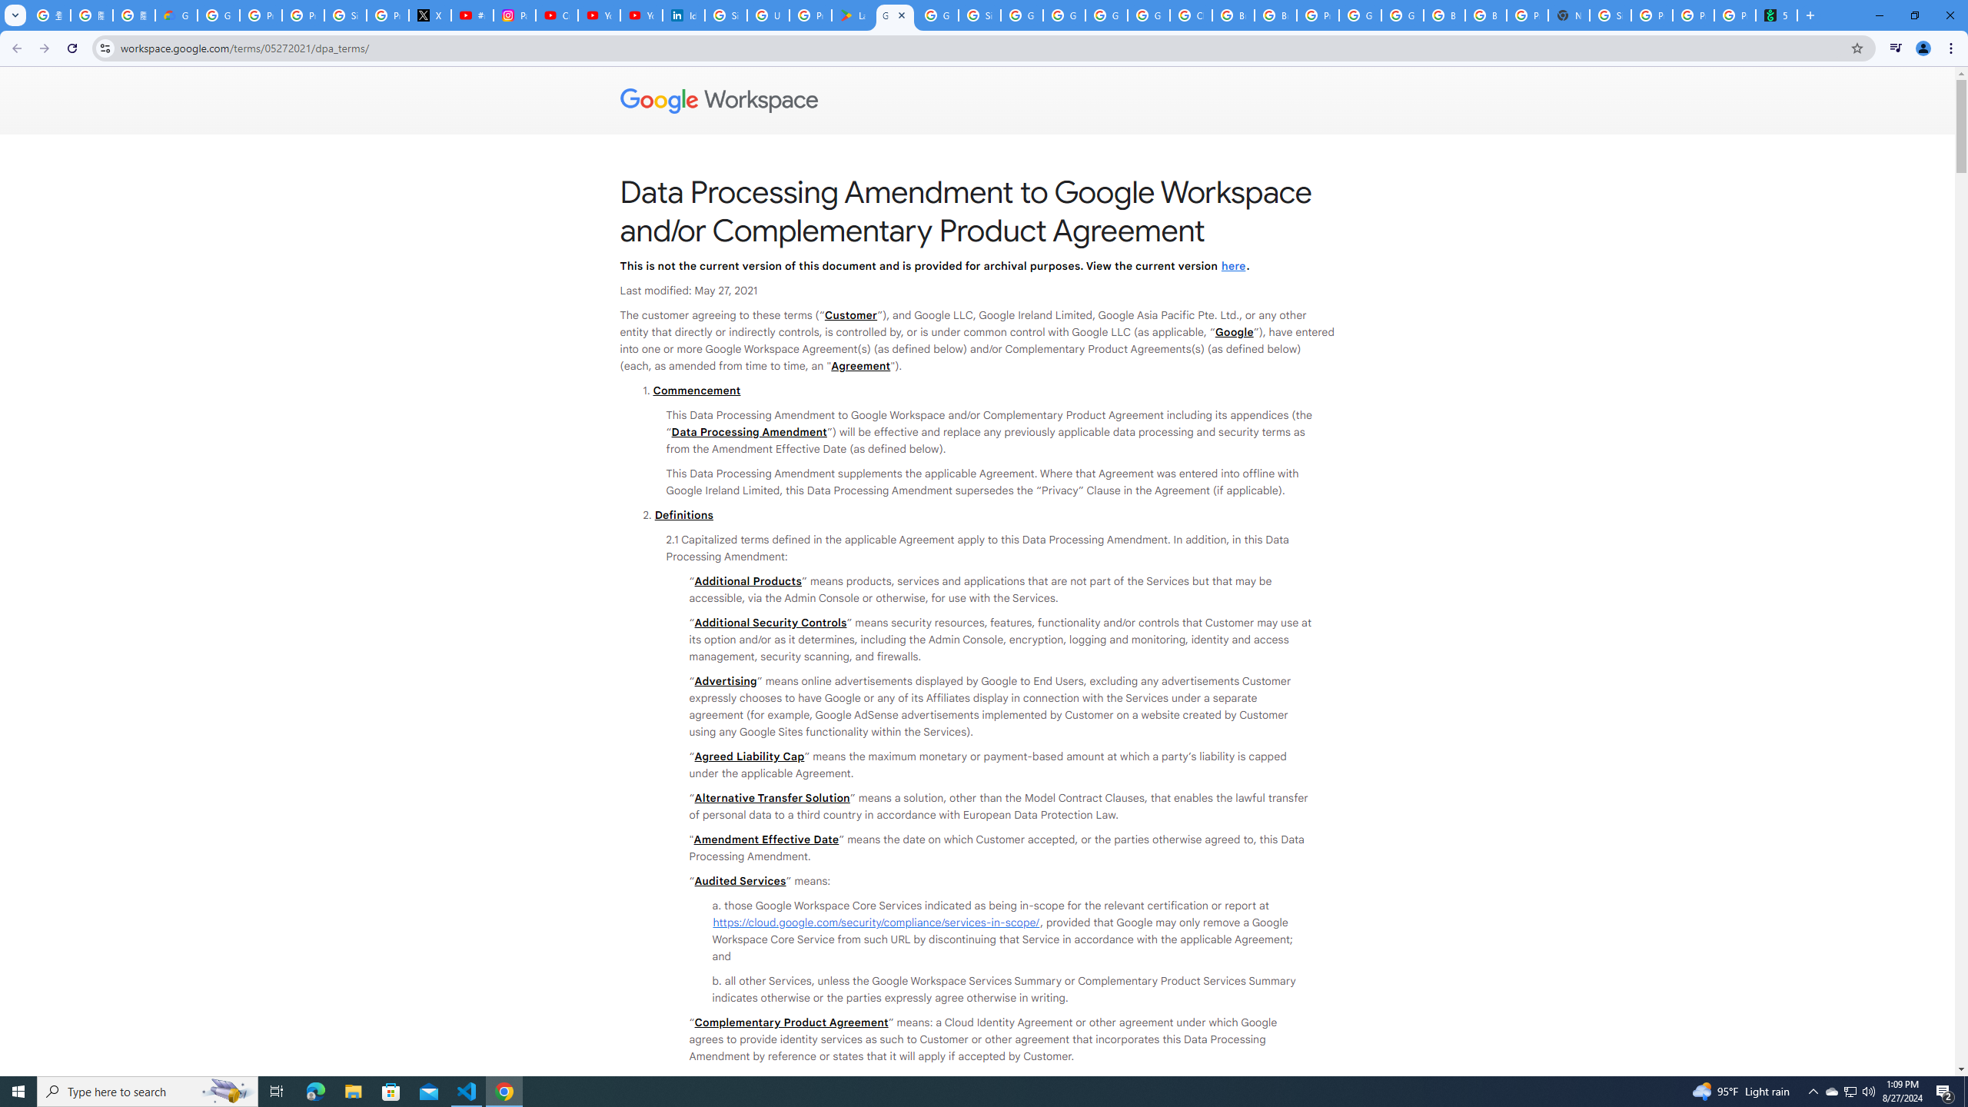  What do you see at coordinates (978, 101) in the screenshot?
I see `Google Workspace` at bounding box center [978, 101].